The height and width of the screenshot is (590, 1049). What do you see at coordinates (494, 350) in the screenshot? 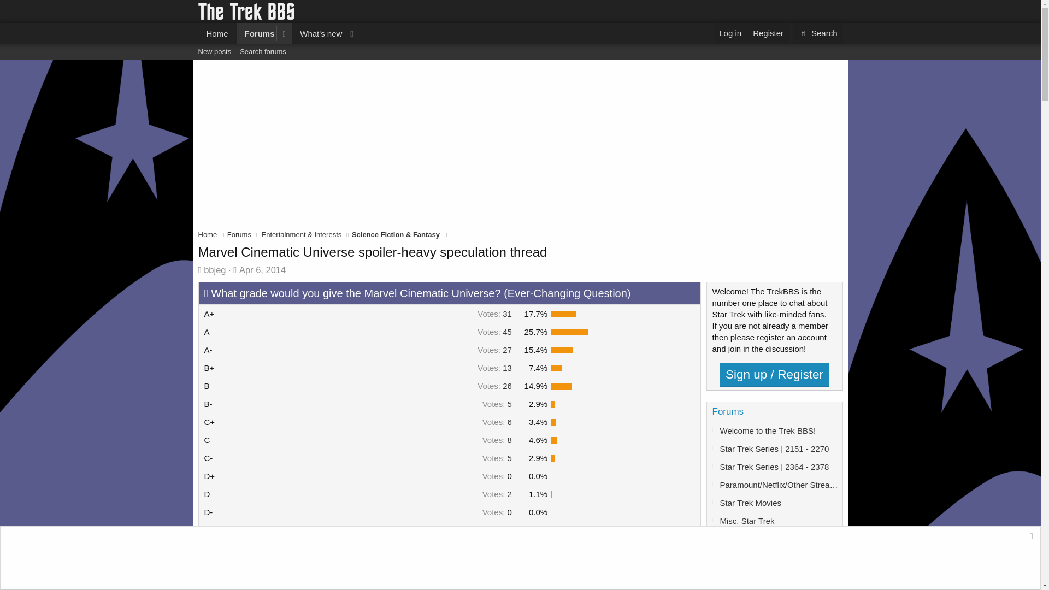
I see `Forums` at bounding box center [494, 350].